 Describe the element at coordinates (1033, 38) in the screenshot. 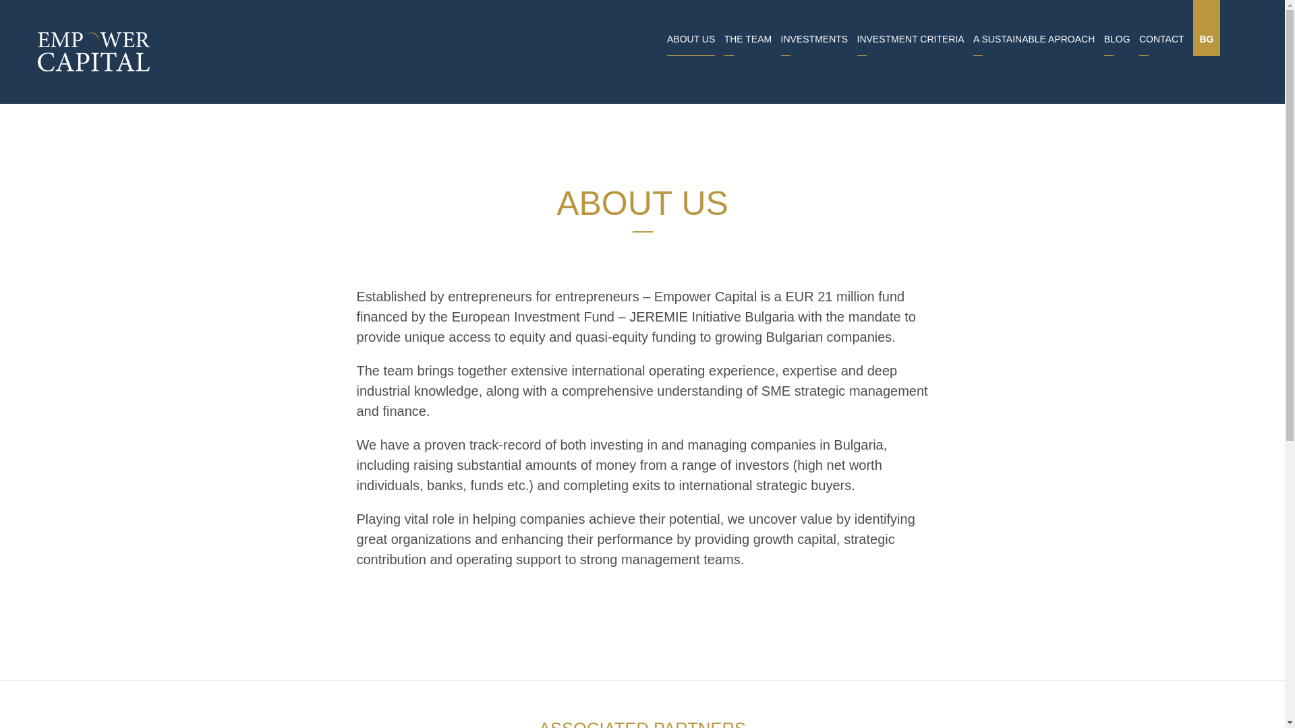

I see `A SUSTAINABLE APROACH` at that location.